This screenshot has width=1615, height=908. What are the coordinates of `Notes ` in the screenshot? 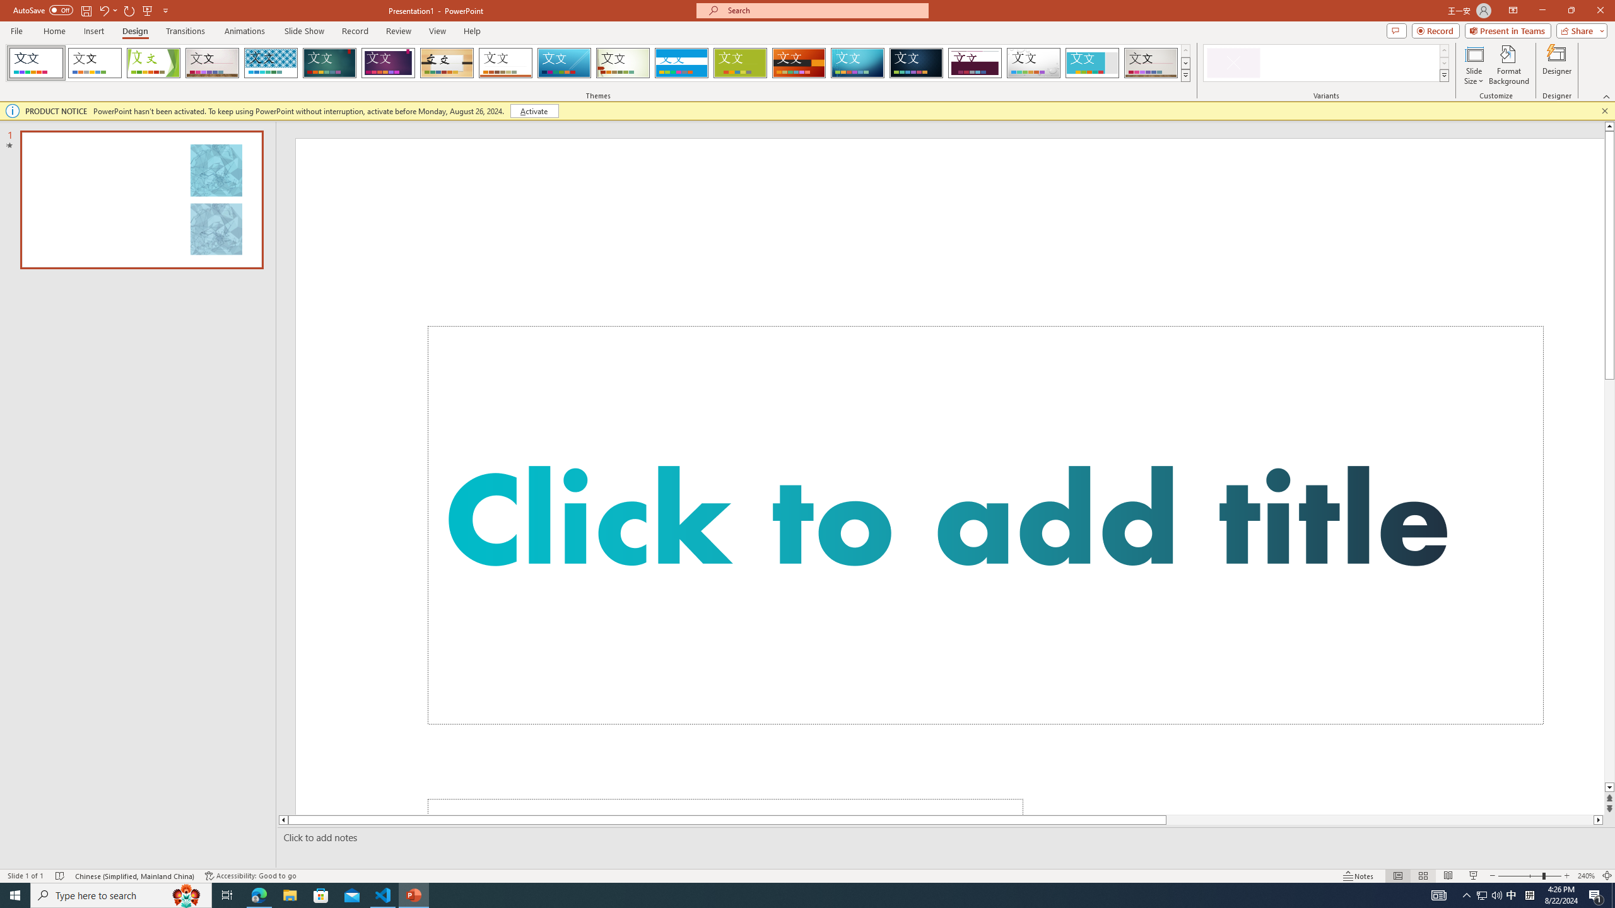 It's located at (1359, 876).